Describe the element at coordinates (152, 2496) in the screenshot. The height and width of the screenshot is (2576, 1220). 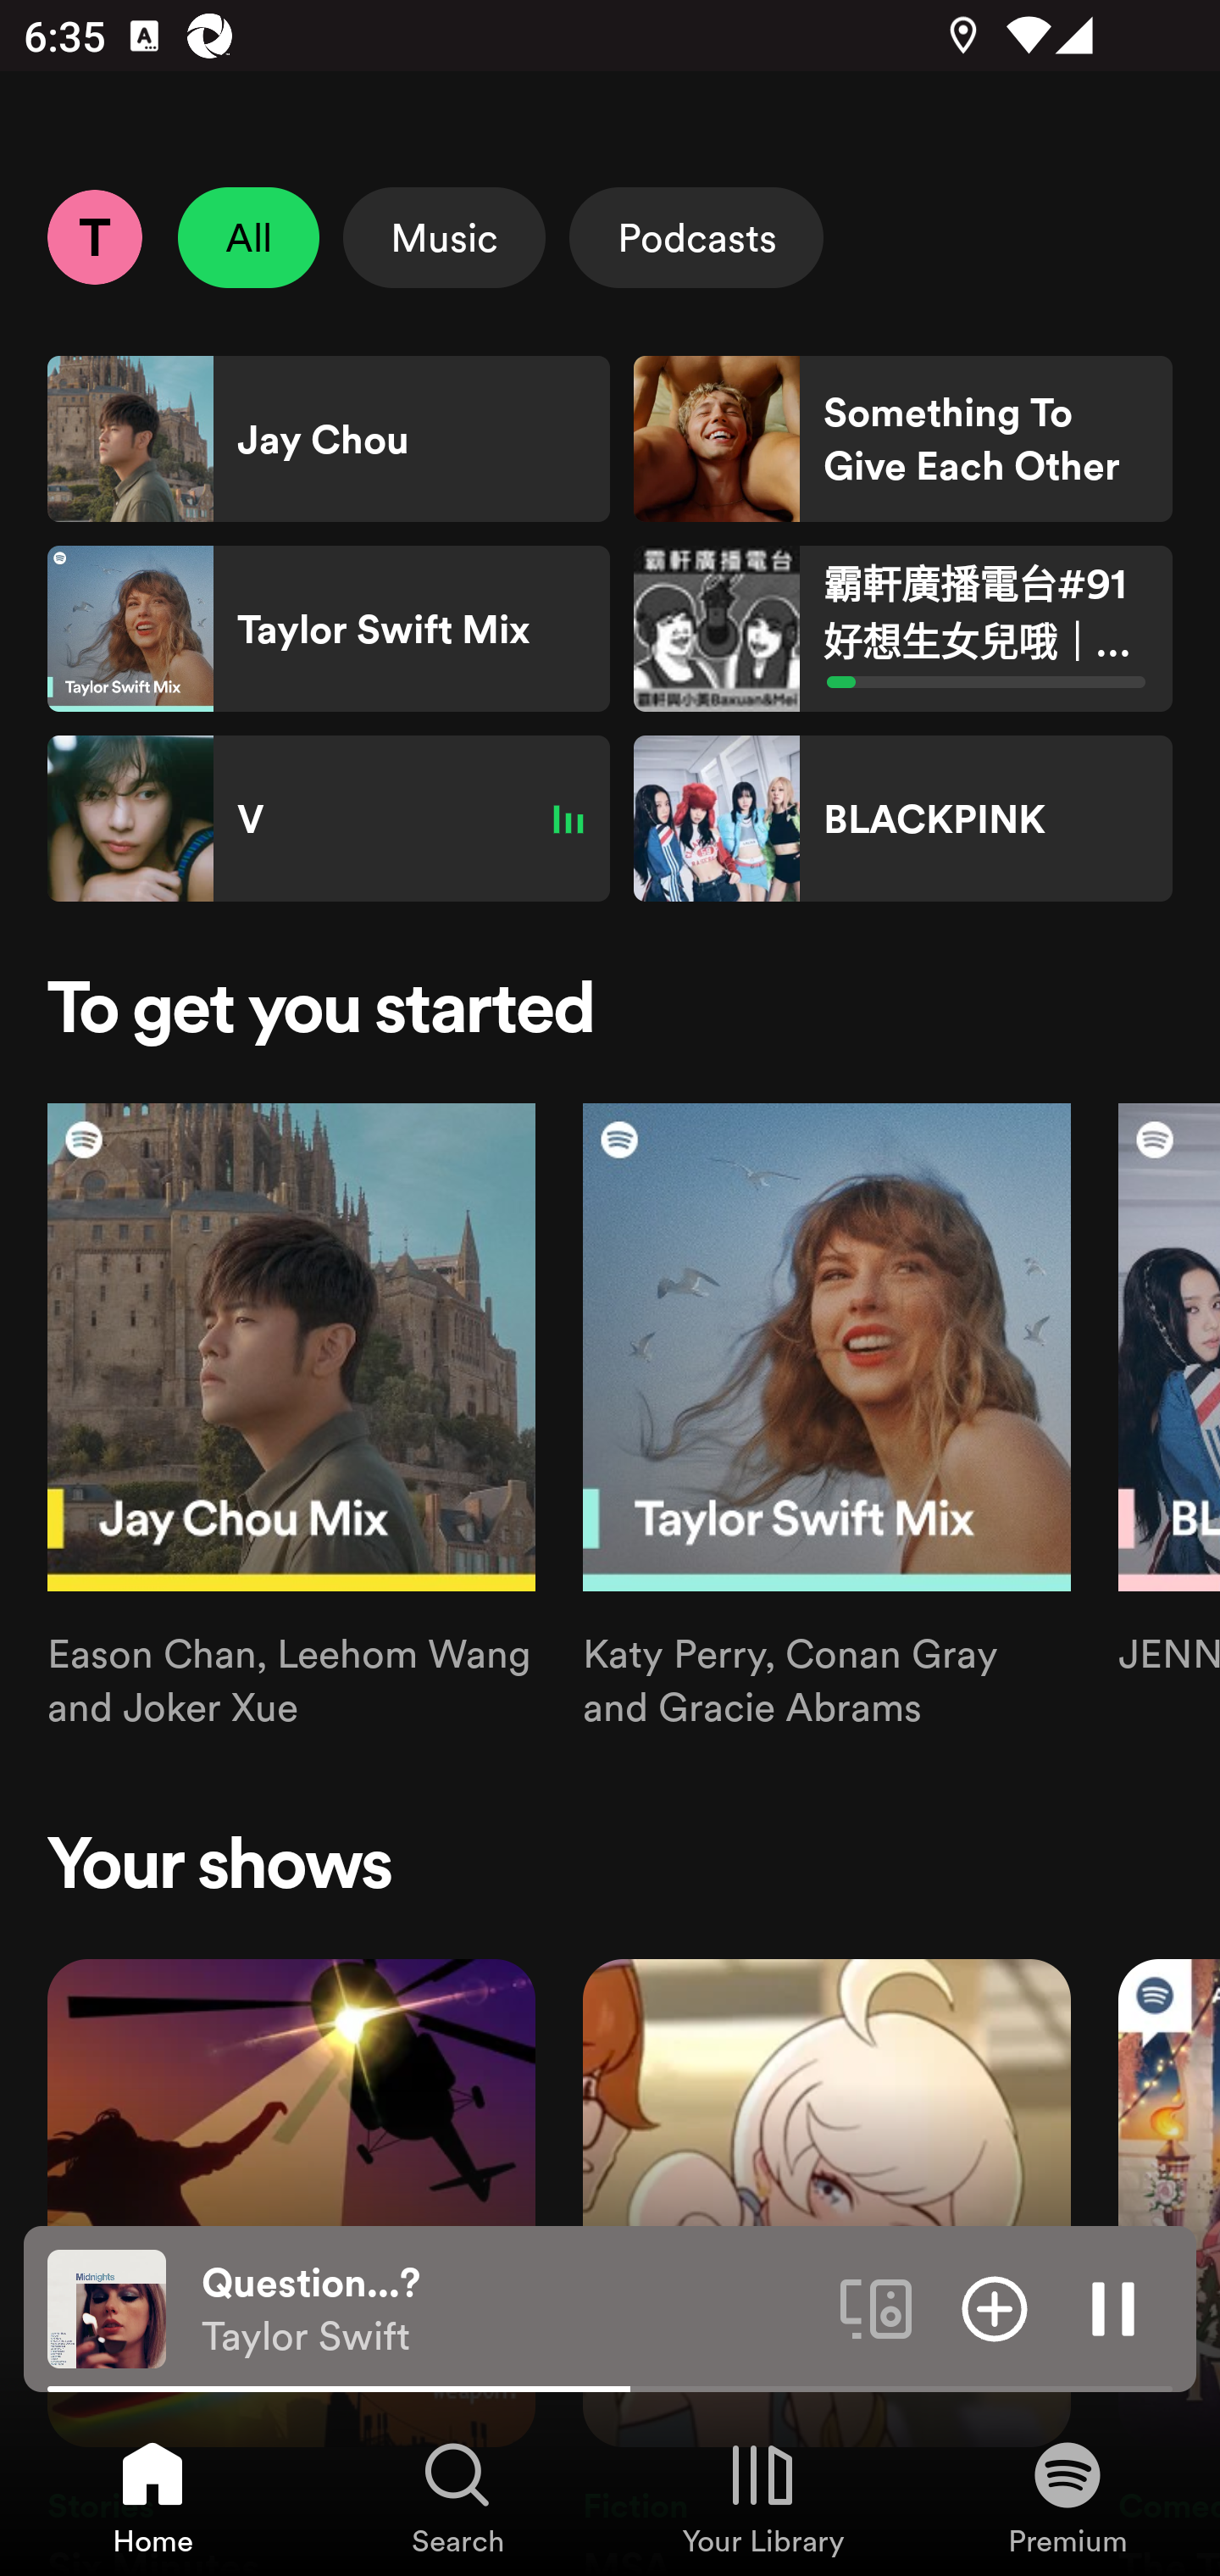
I see `Home, Tab 1 of 4 Home Home` at that location.